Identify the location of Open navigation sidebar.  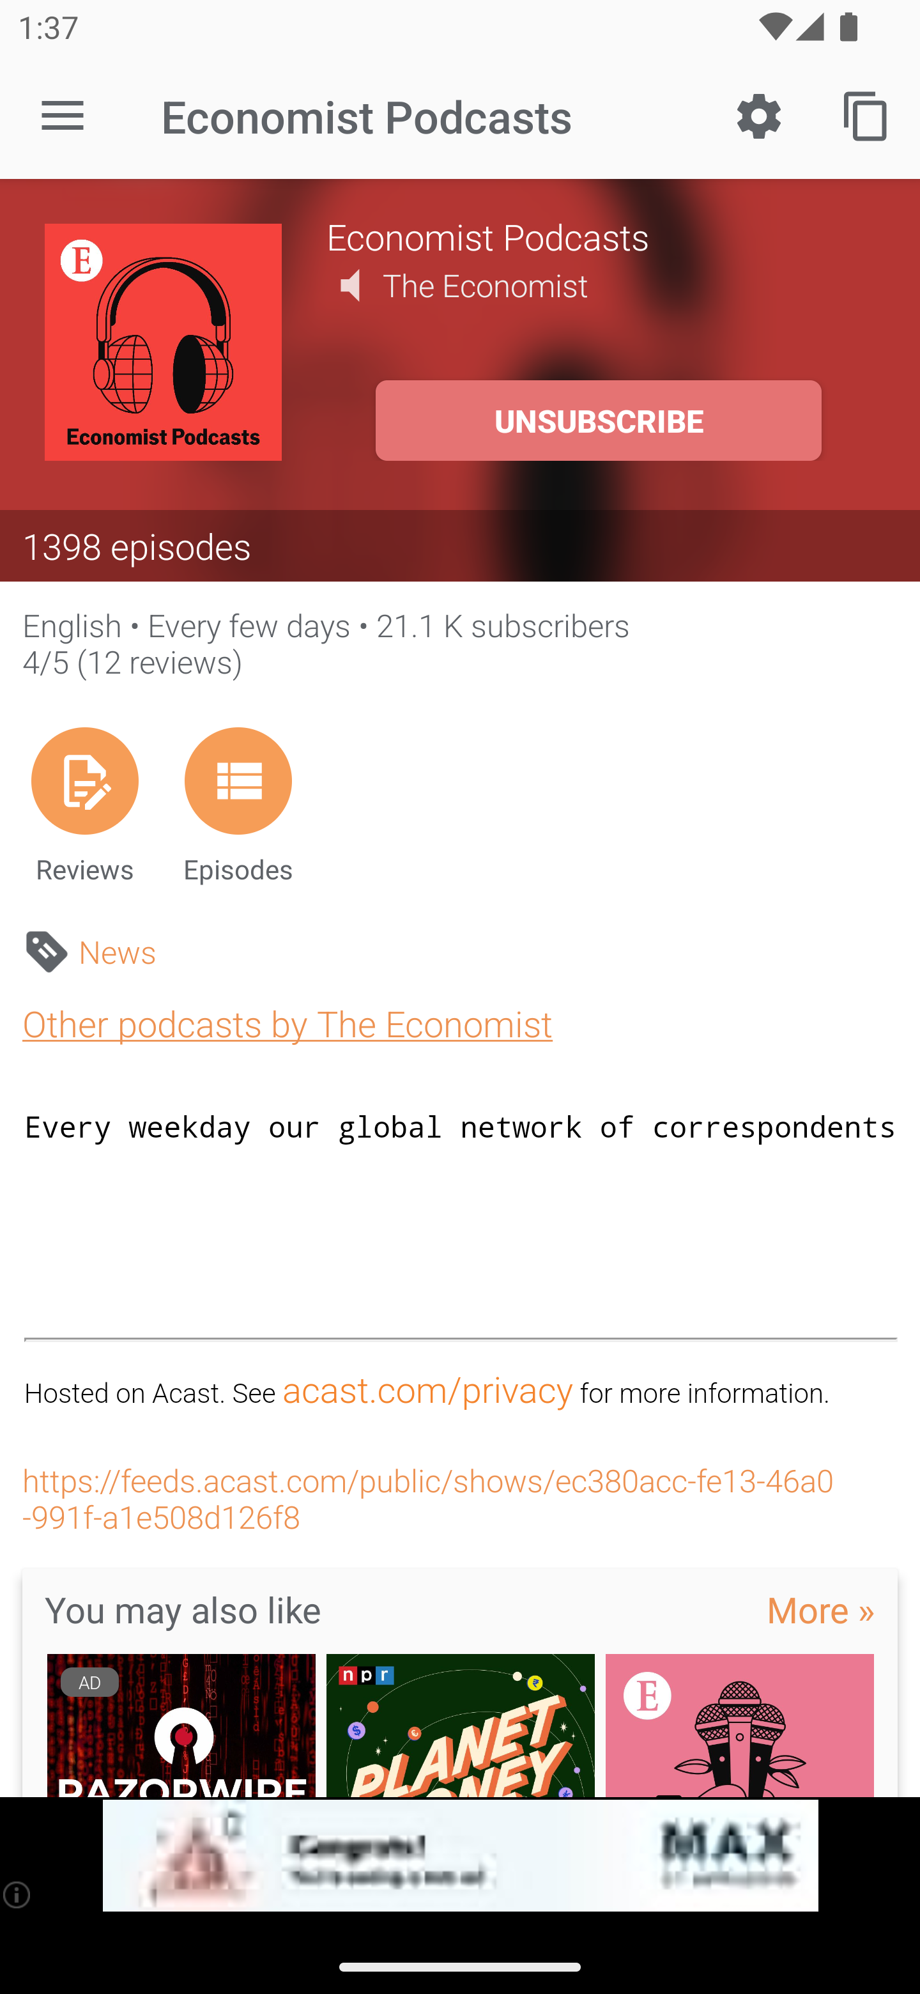
(63, 116).